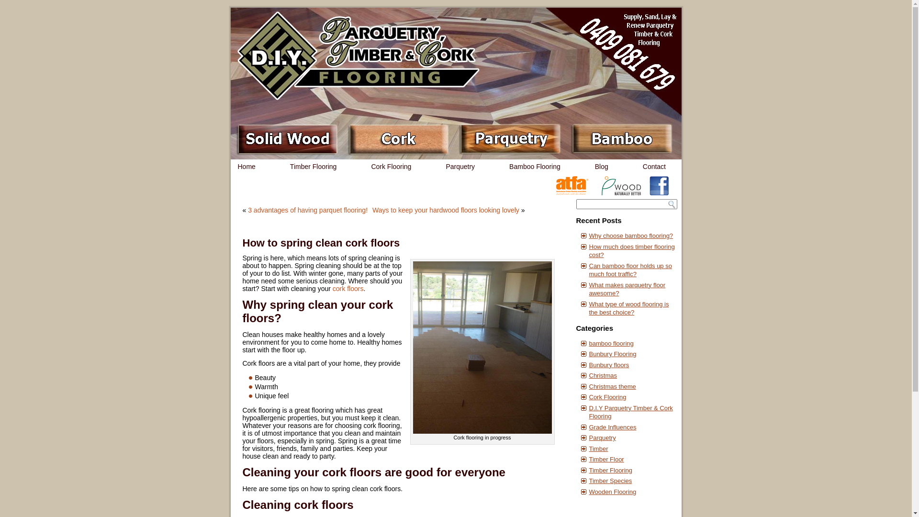  Describe the element at coordinates (613, 354) in the screenshot. I see `Bunbury Flooring` at that location.